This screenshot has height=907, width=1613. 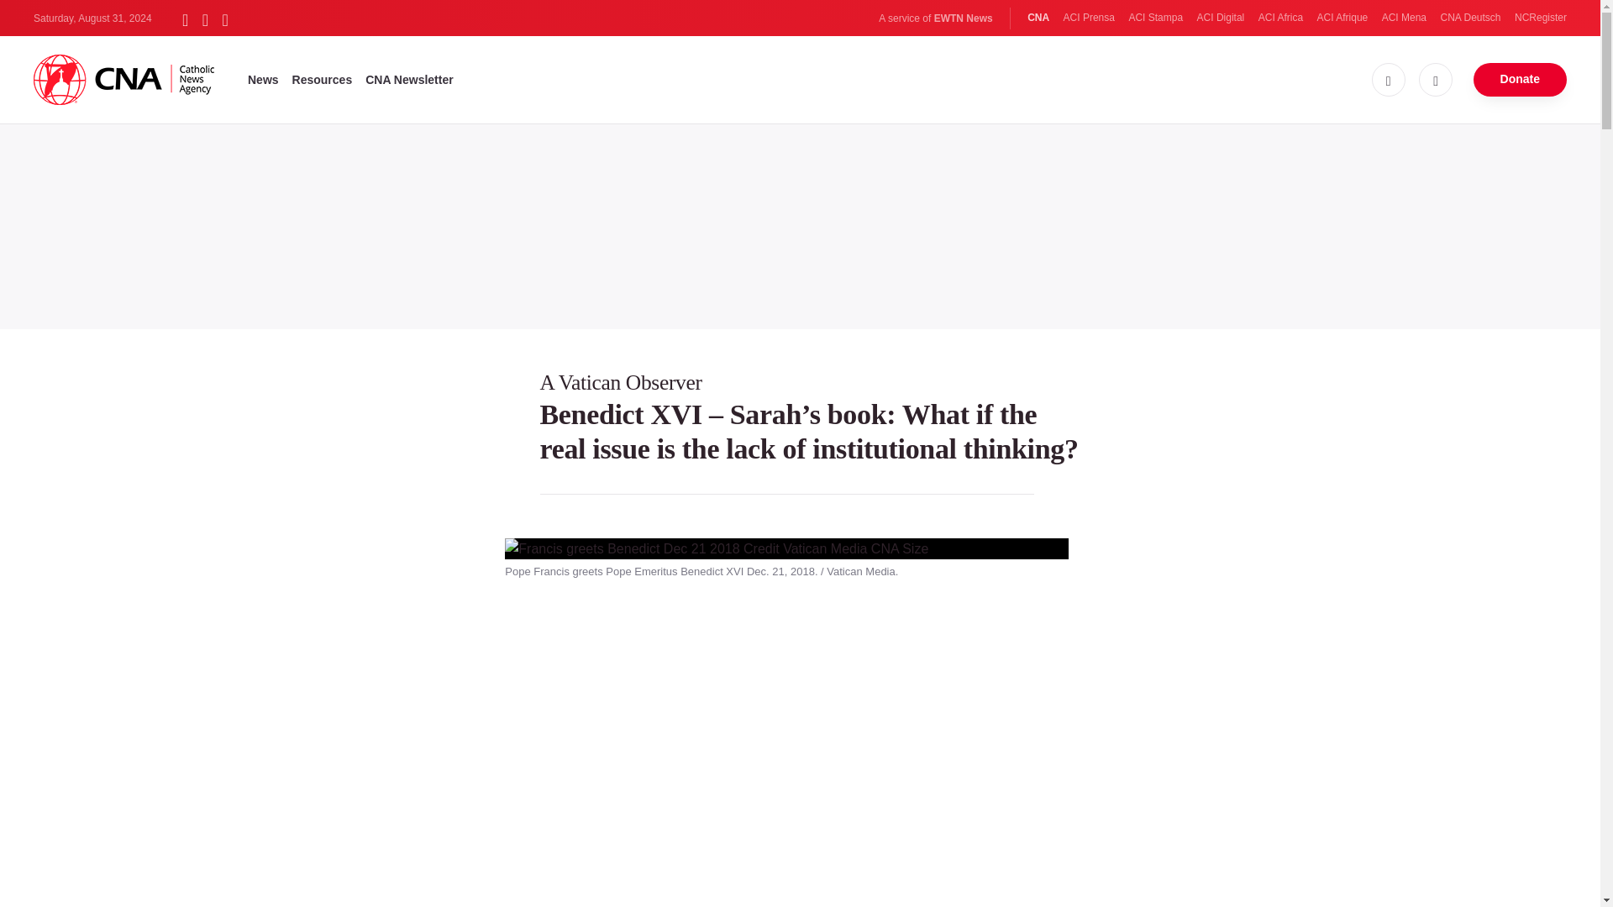 I want to click on NCRegister, so click(x=1540, y=18).